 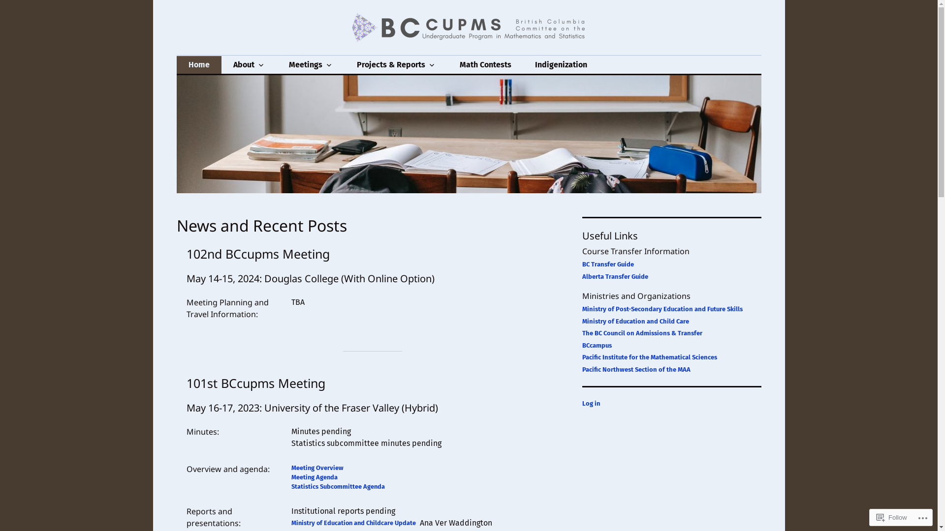 What do you see at coordinates (649, 357) in the screenshot?
I see `Pacific Institute for the Mathematical Sciences` at bounding box center [649, 357].